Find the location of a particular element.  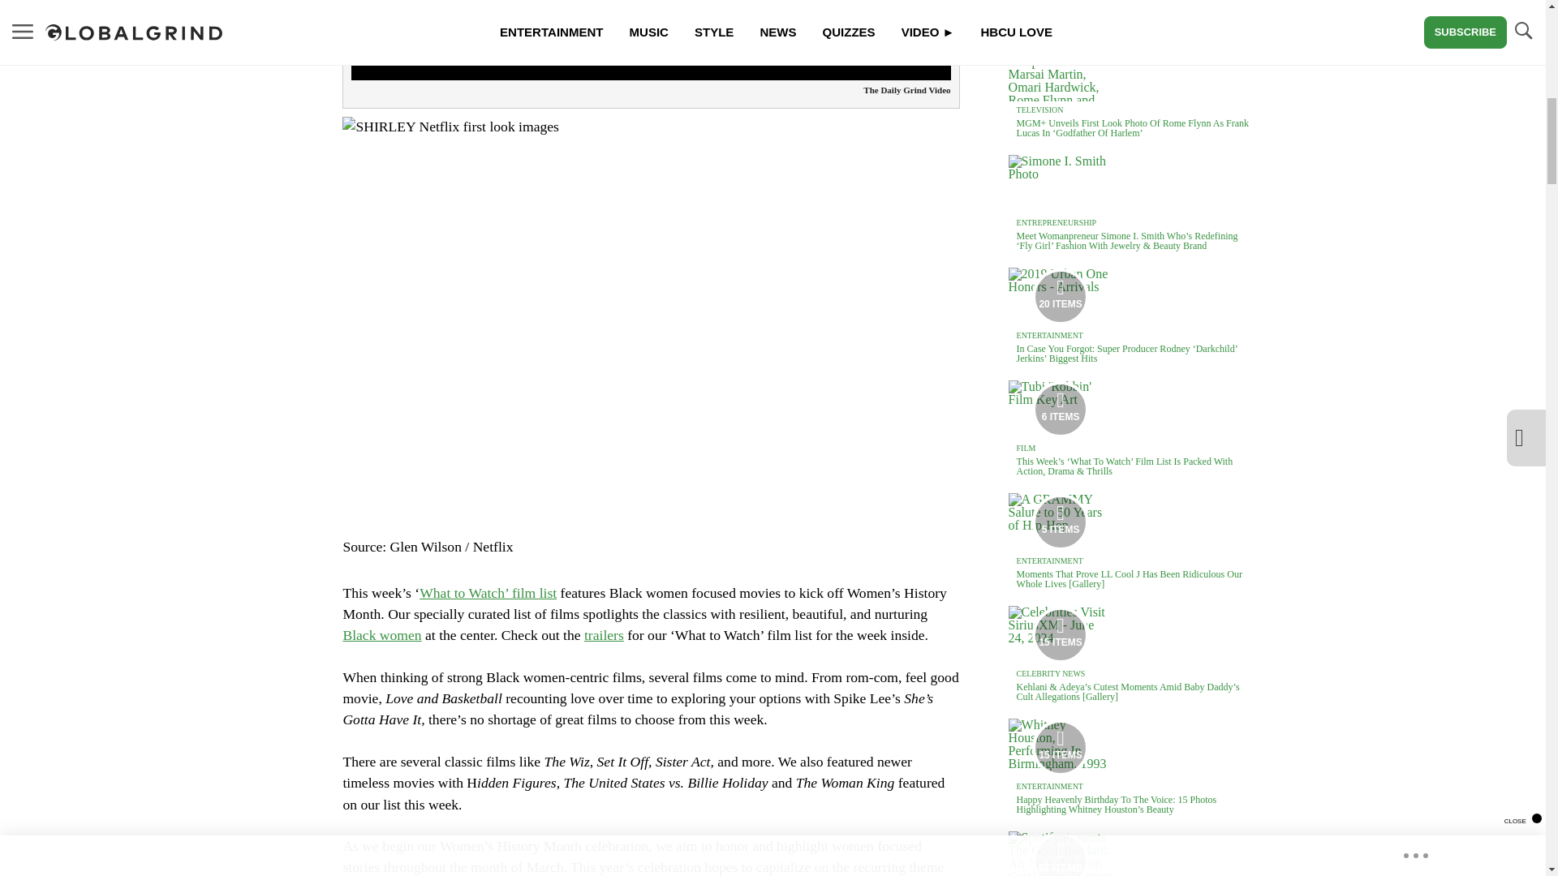

Media Playlist is located at coordinates (1060, 634).